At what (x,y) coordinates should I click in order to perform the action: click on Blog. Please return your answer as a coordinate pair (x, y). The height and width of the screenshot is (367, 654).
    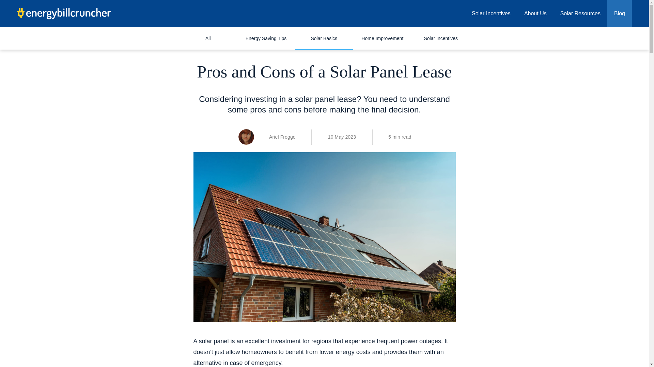
    Looking at the image, I should click on (619, 13).